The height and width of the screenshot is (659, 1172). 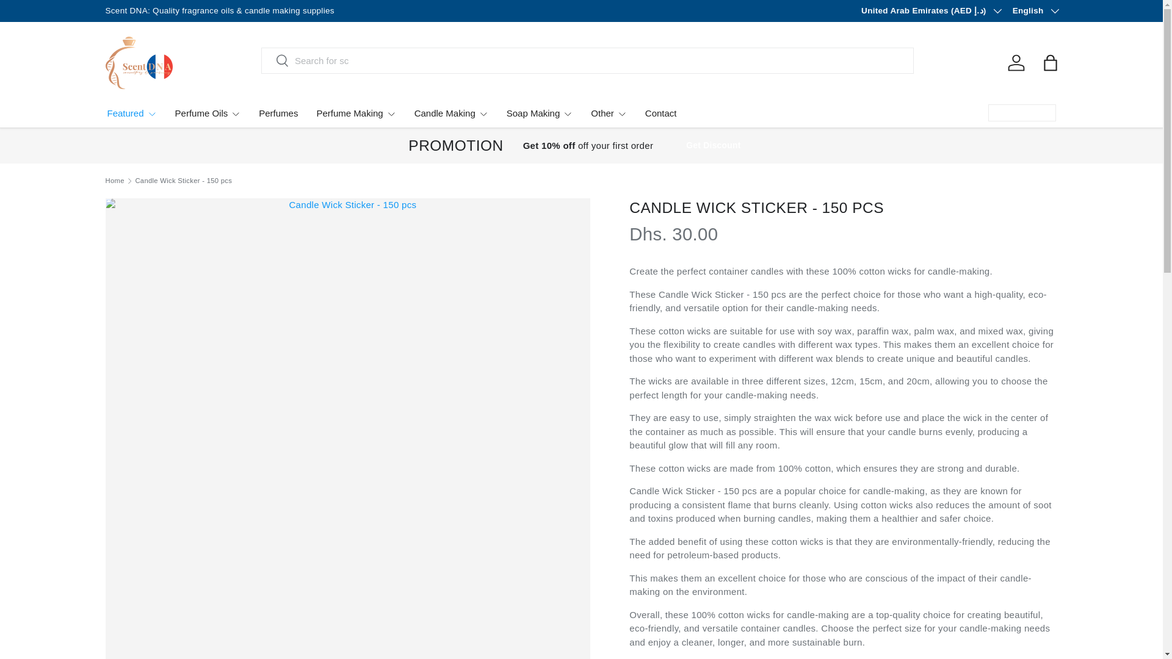 I want to click on Bag, so click(x=1049, y=63).